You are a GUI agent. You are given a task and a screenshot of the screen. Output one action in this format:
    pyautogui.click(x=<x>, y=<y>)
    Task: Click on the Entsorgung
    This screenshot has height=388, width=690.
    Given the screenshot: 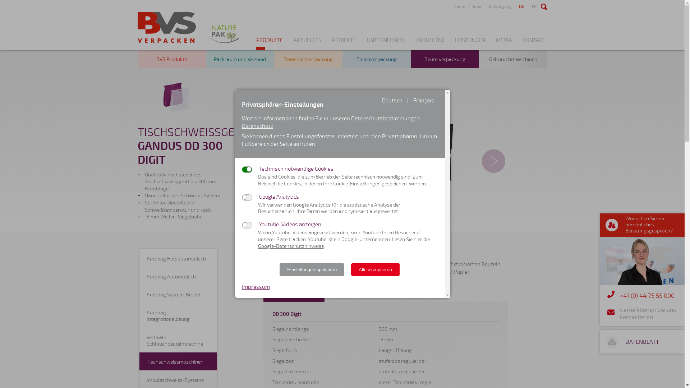 What is the action you would take?
    pyautogui.click(x=500, y=6)
    